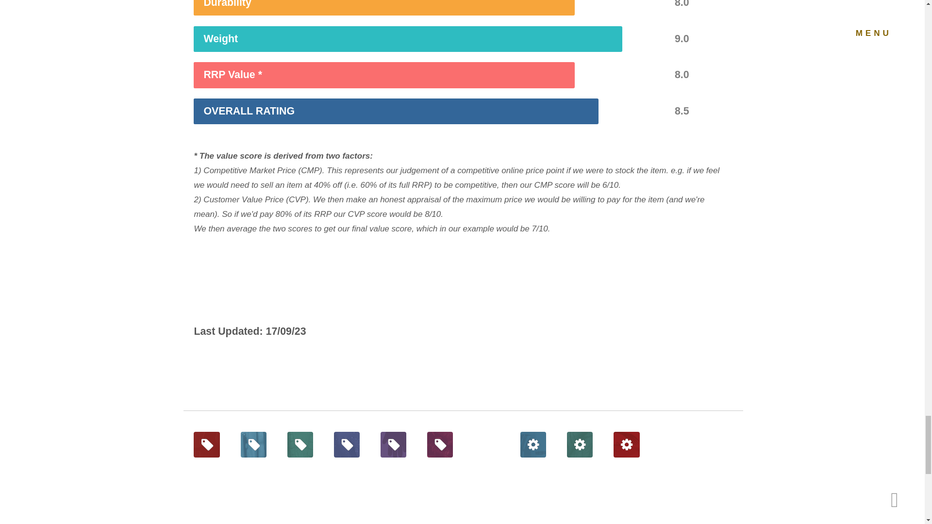 Image resolution: width=932 pixels, height=524 pixels. I want to click on Baselayers, so click(206, 444).